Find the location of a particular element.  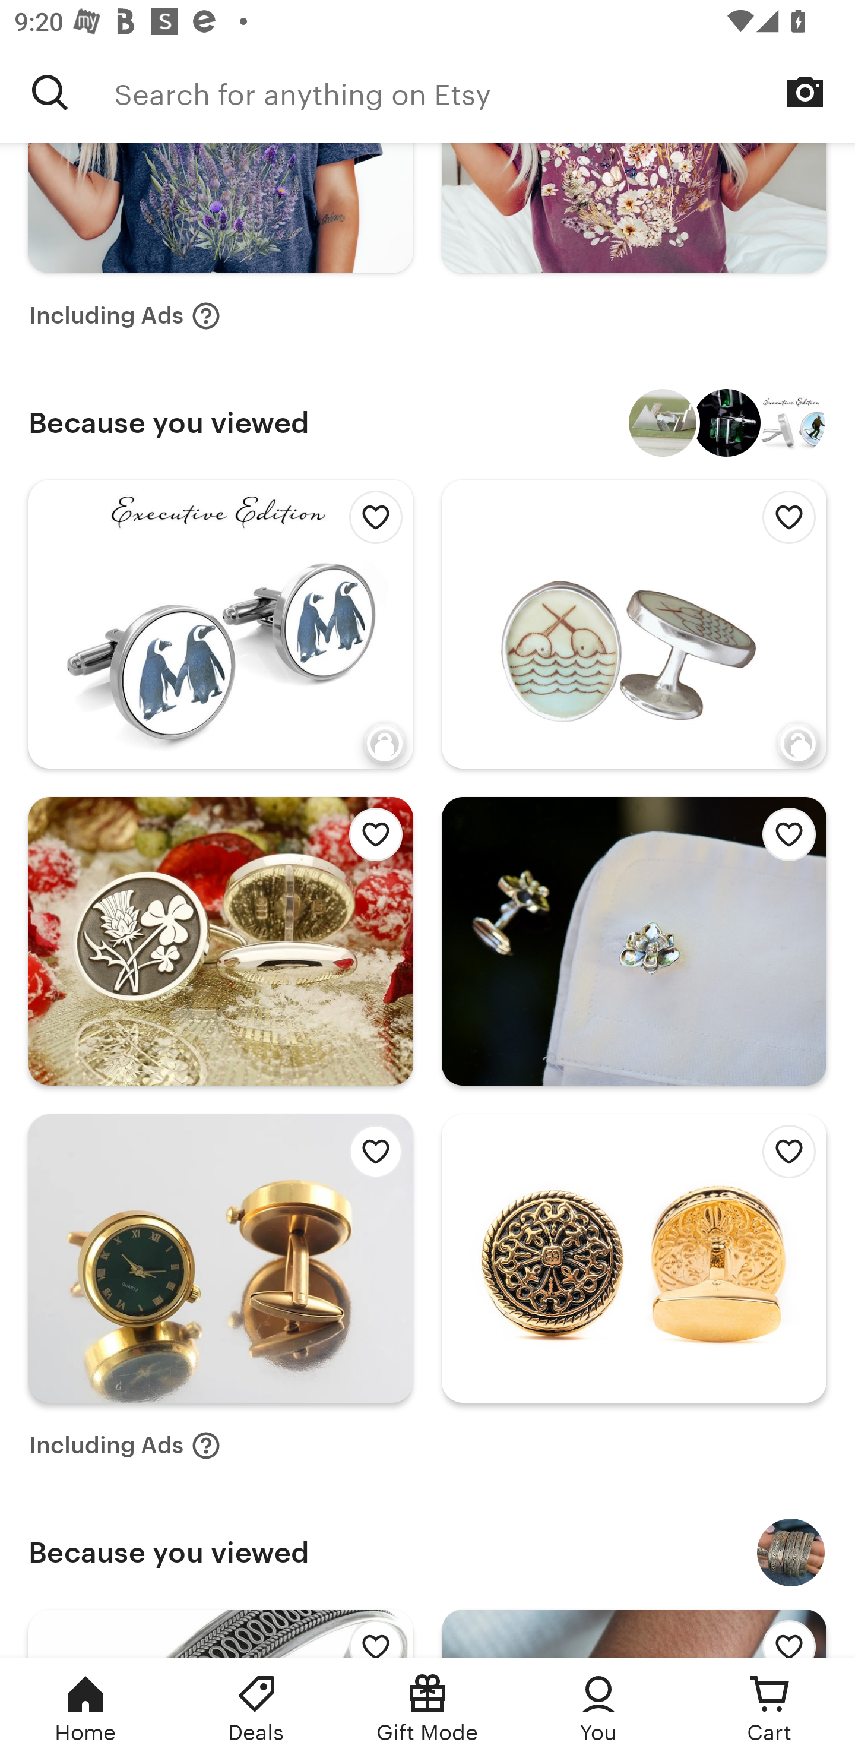

Including Ads is located at coordinates (125, 1446).